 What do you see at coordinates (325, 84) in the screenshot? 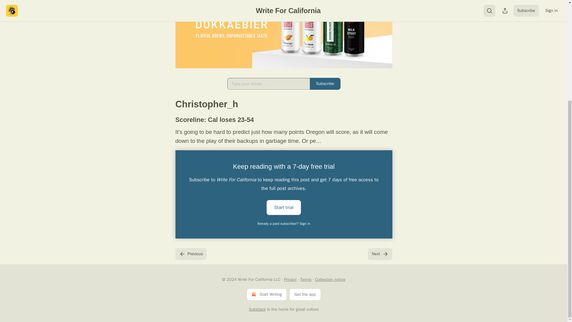
I see `Subscribe` at bounding box center [325, 84].